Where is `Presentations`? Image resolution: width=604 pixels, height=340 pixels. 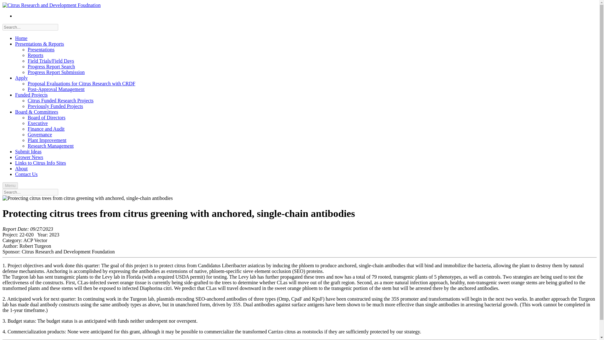
Presentations is located at coordinates (41, 50).